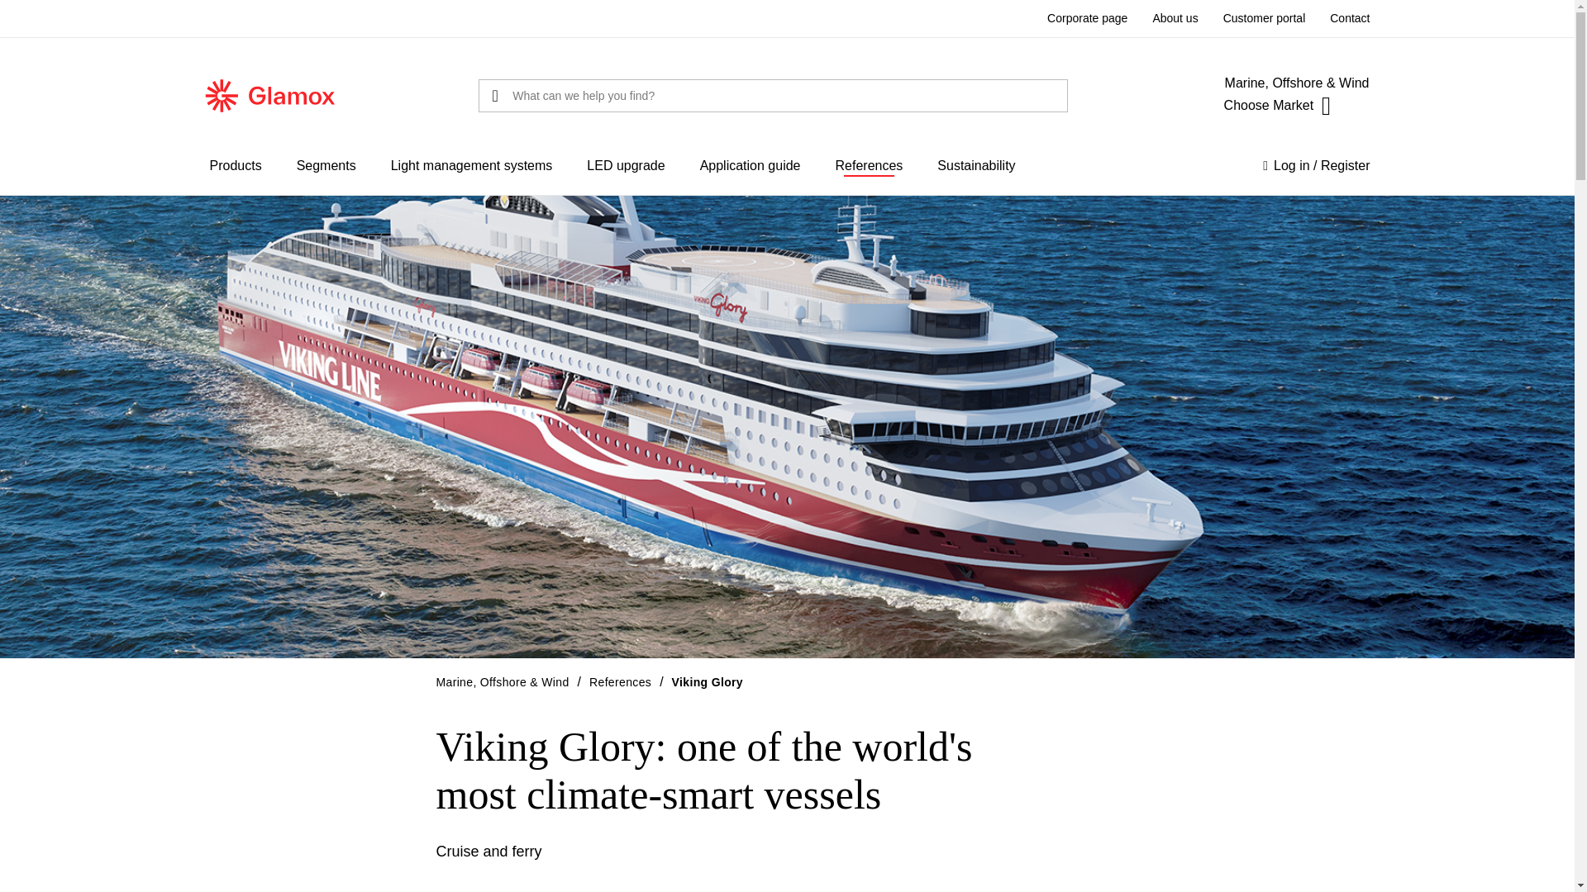 Image resolution: width=1587 pixels, height=892 pixels. I want to click on Corporate page, so click(1087, 19).